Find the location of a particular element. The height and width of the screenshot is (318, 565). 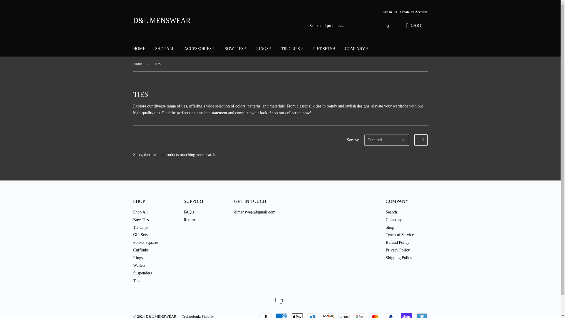

Meta Pay is located at coordinates (344, 316).